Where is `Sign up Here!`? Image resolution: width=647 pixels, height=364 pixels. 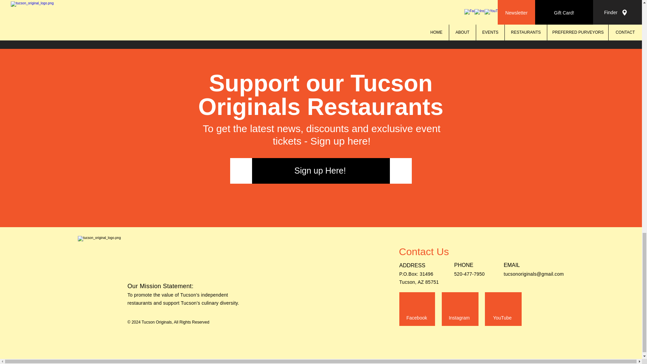
Sign up Here! is located at coordinates (321, 171).